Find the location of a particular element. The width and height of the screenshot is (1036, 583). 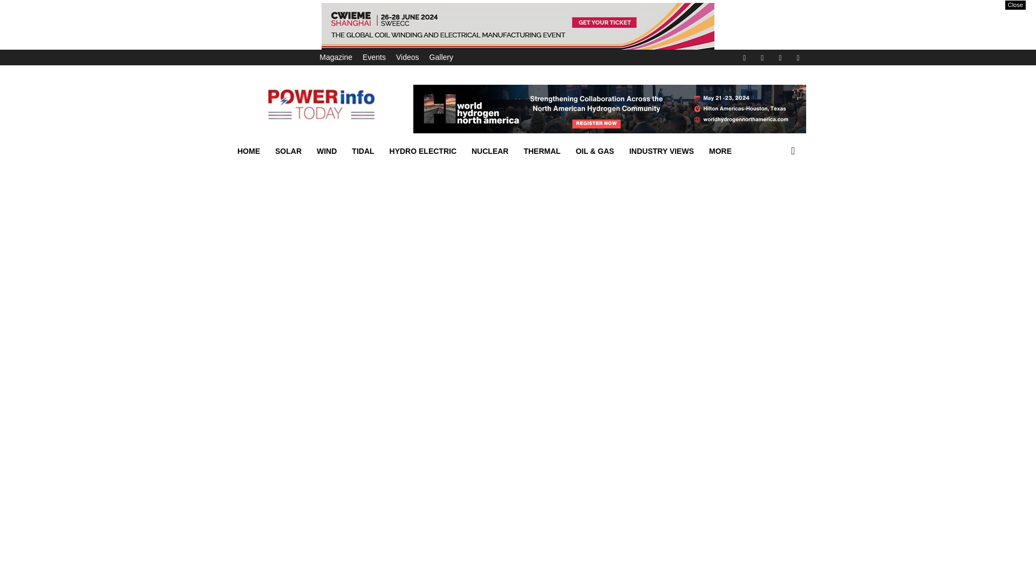

Linkedin is located at coordinates (762, 57).